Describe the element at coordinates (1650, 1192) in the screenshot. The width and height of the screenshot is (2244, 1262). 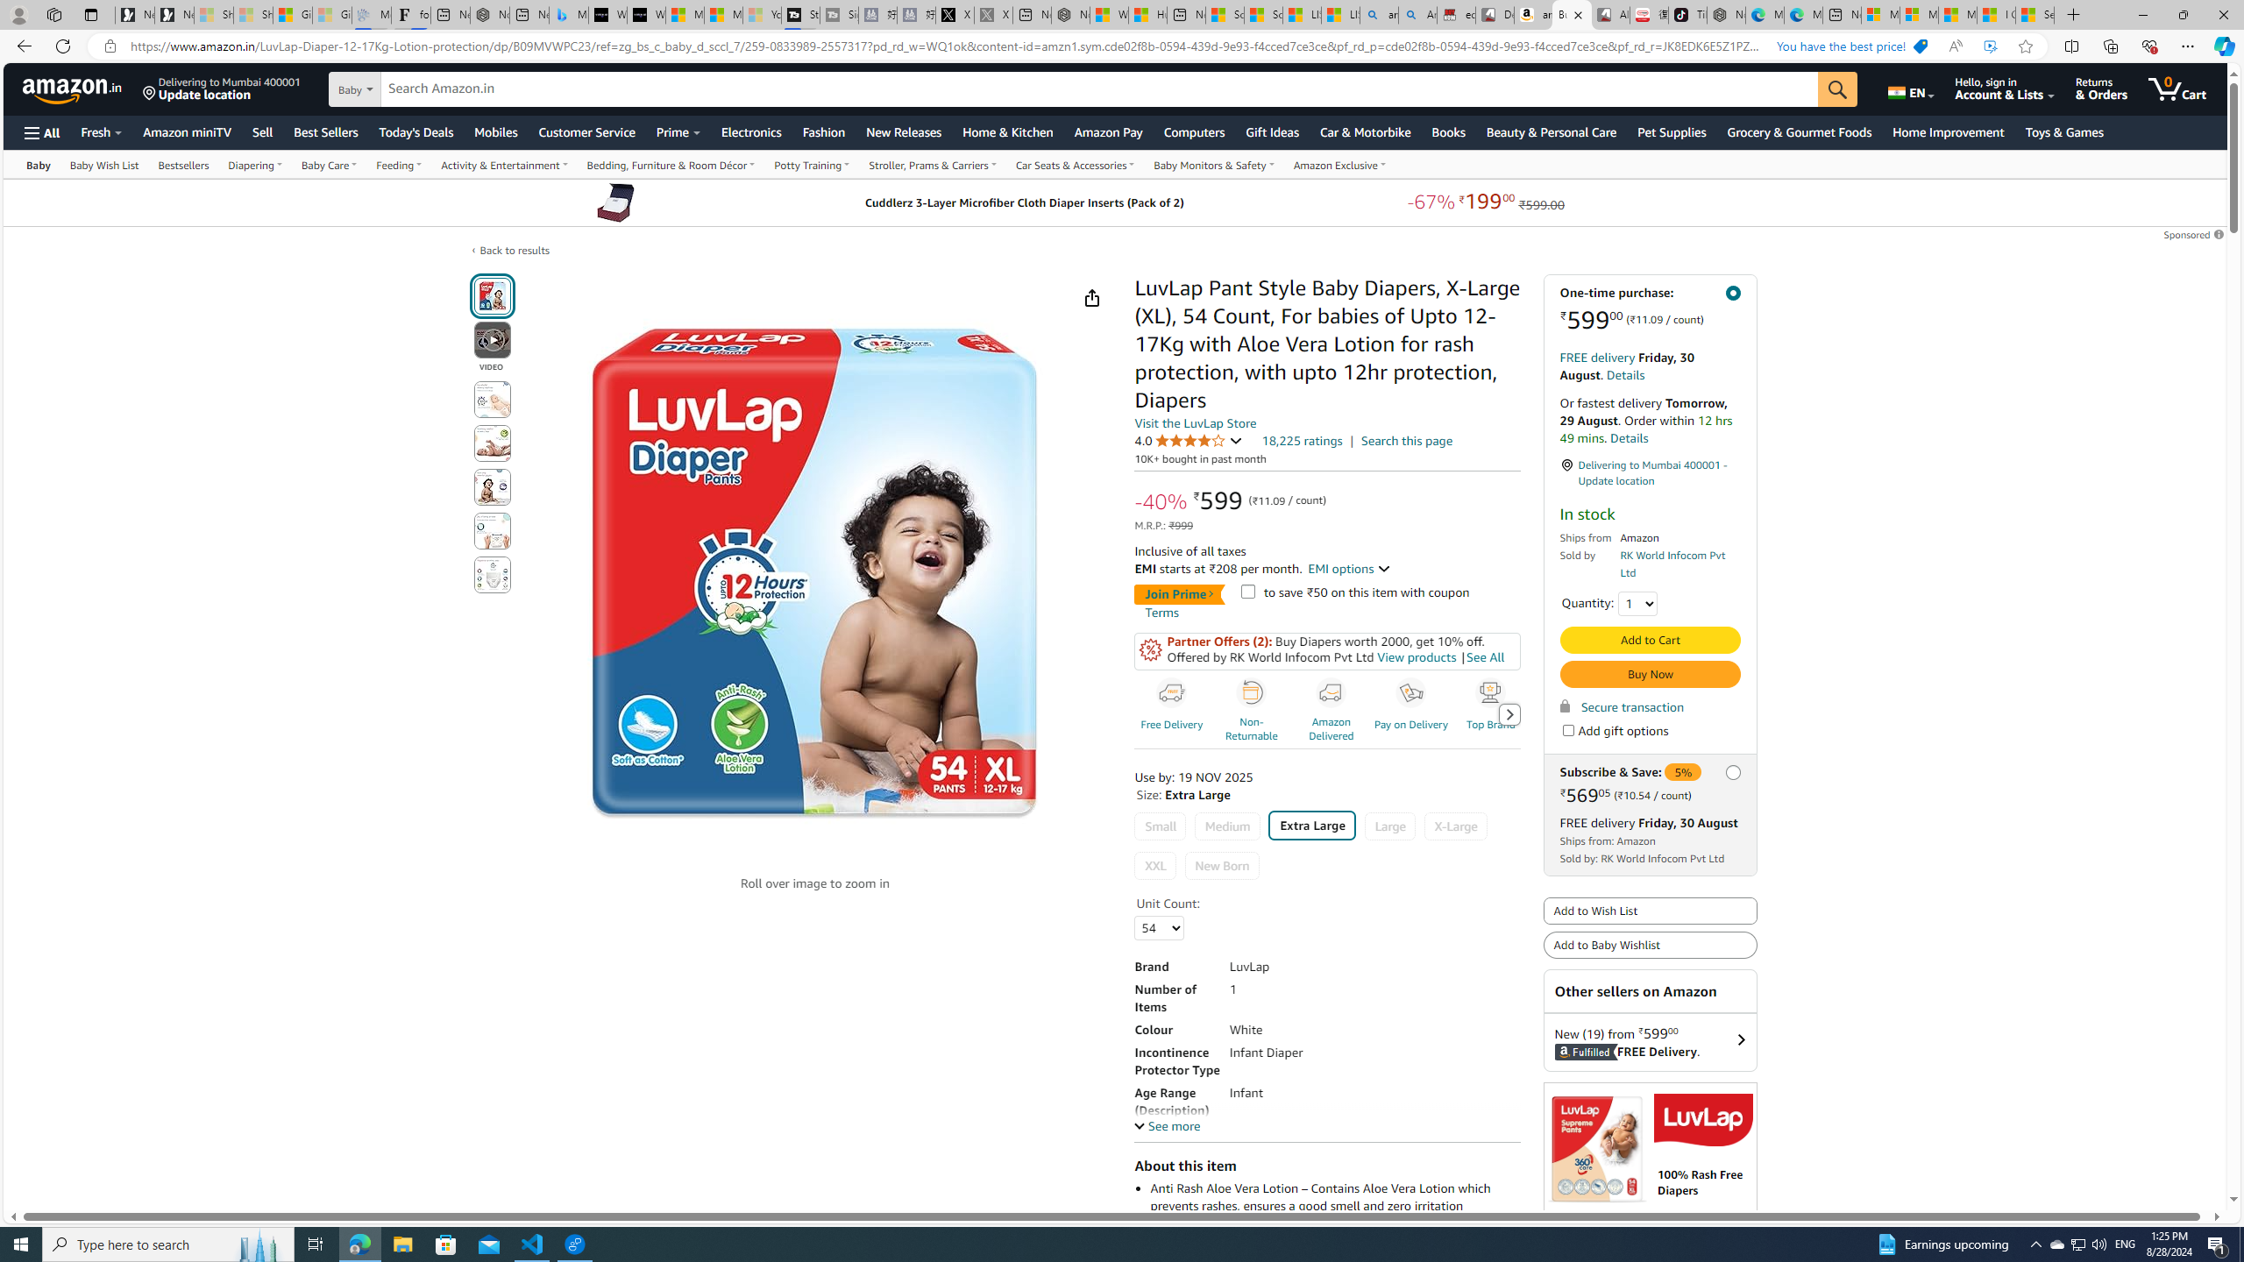
I see `Sponsored ad` at that location.